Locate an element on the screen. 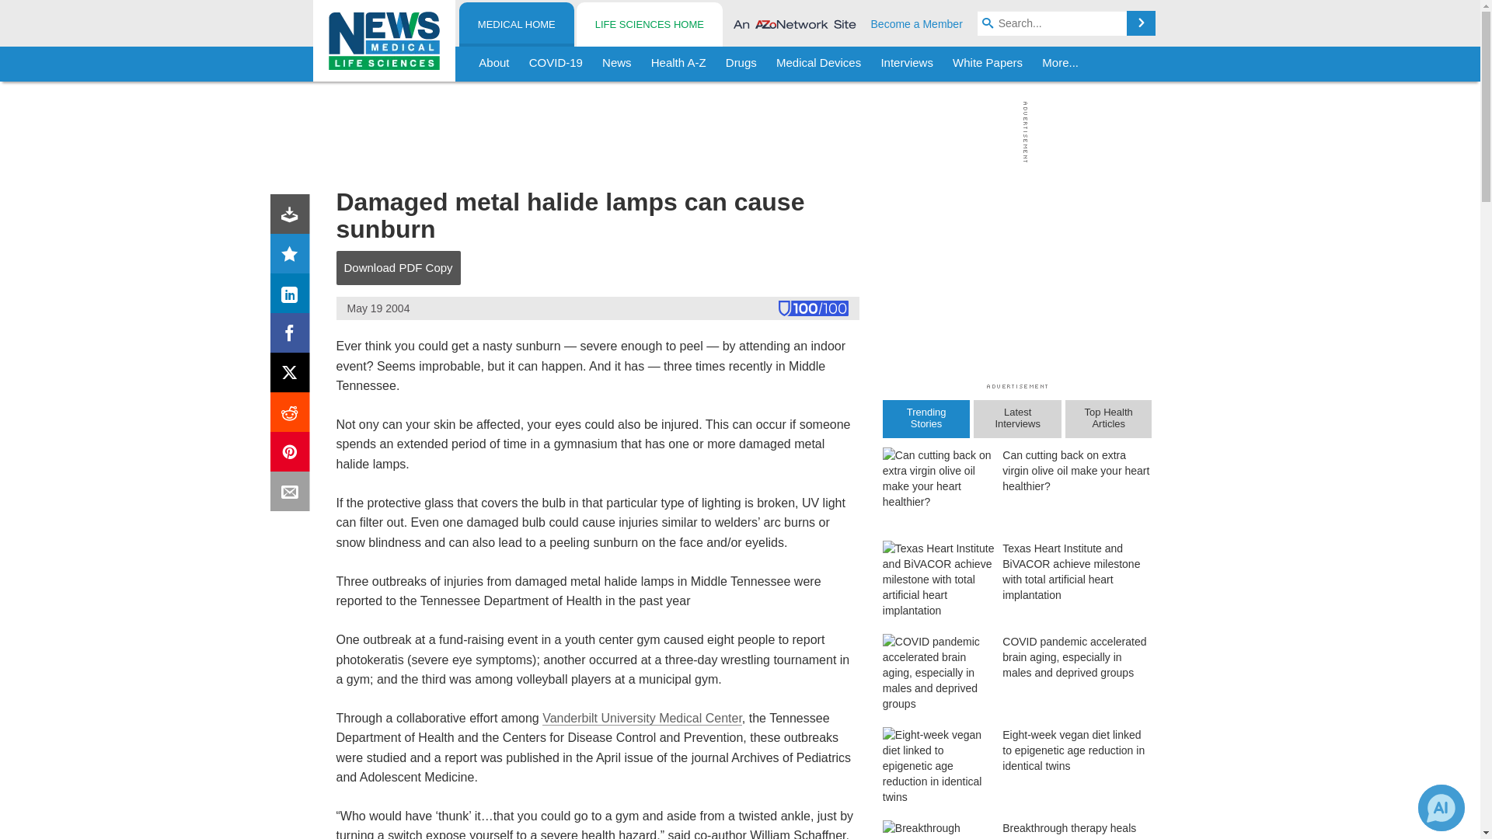 The image size is (1492, 839). Health A-Z is located at coordinates (678, 64).